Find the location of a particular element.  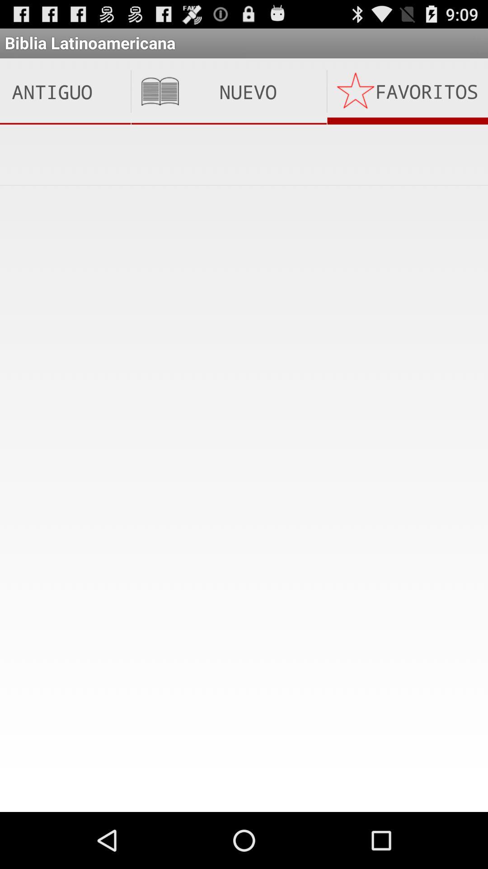

launch the icon below biblia latinoamericana app is located at coordinates (229, 91).